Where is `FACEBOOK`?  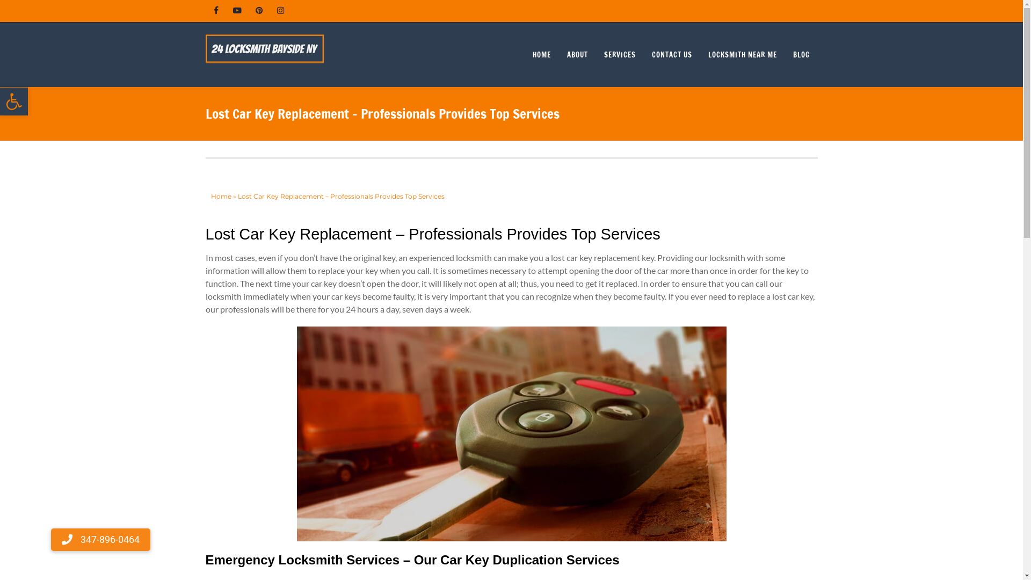
FACEBOOK is located at coordinates (216, 11).